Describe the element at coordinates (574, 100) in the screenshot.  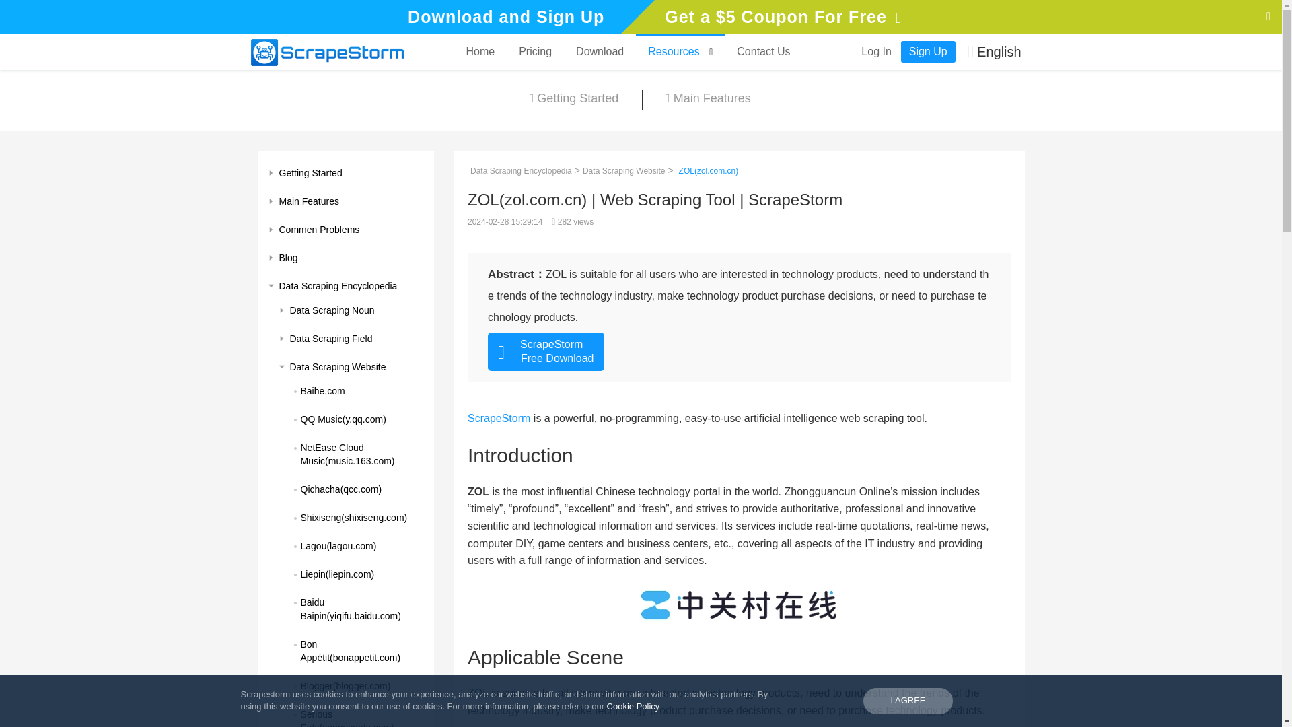
I see `Getting Started` at that location.